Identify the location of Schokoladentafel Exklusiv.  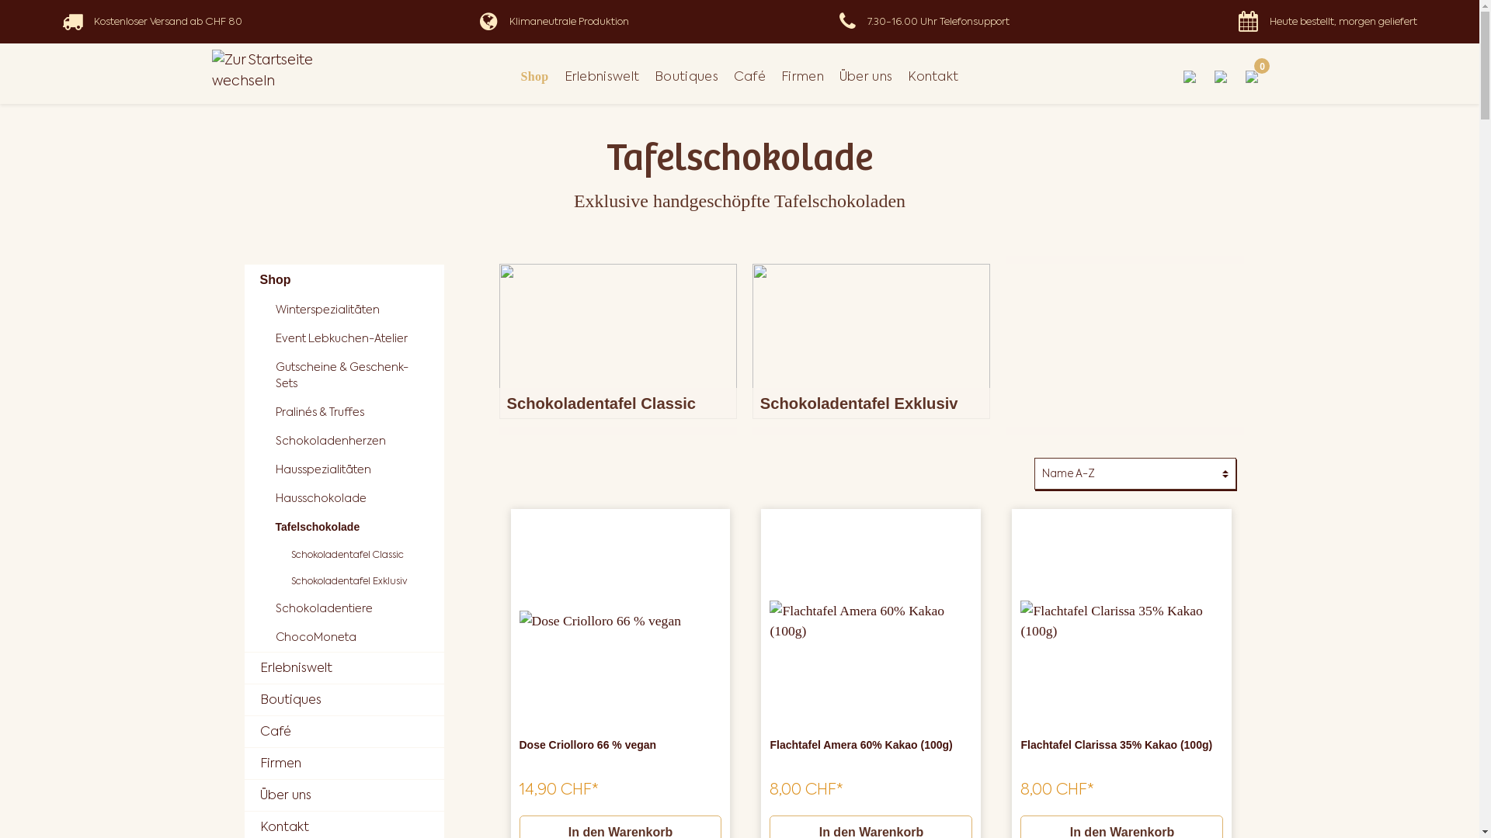
(359, 581).